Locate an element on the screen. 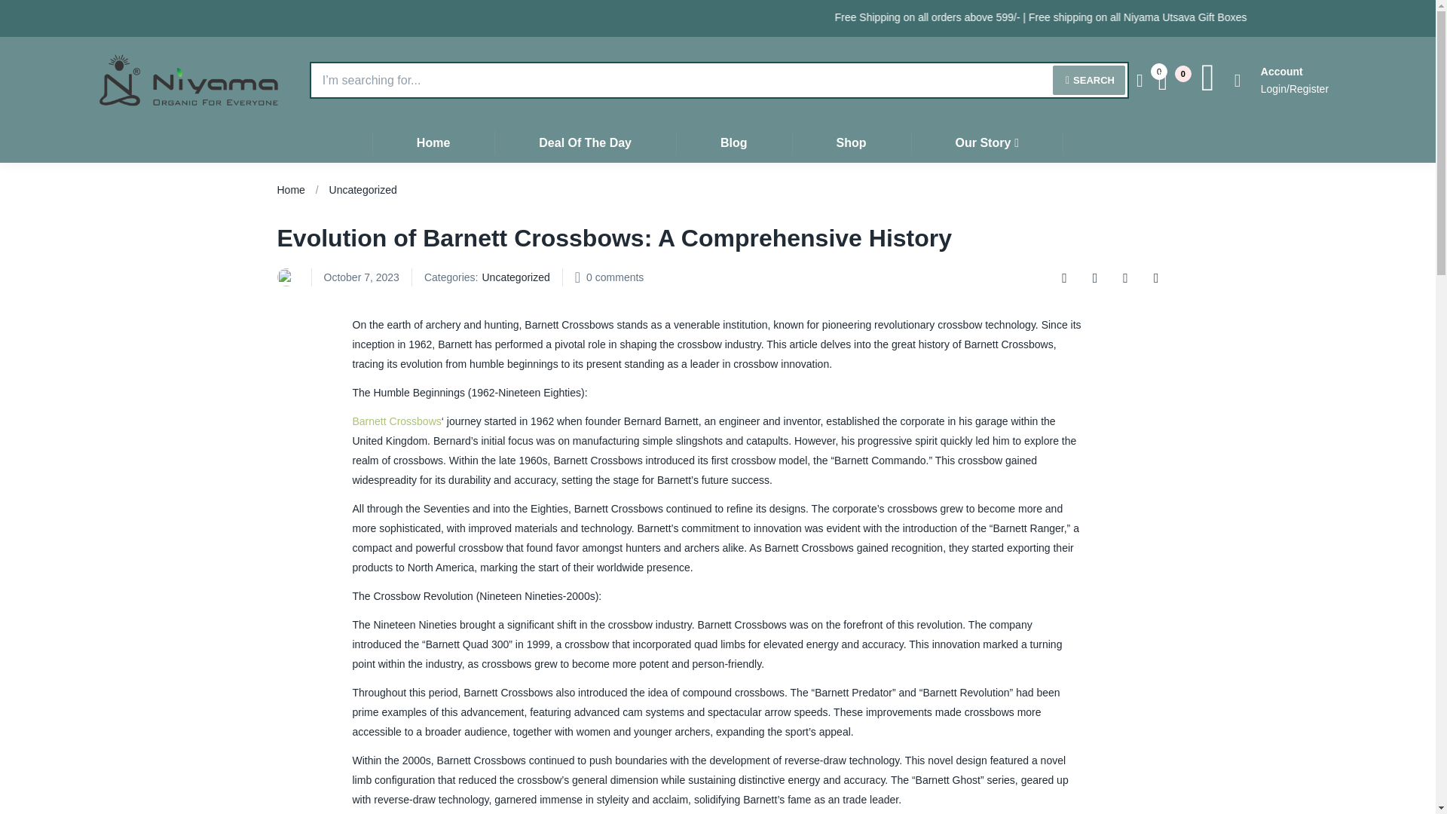 This screenshot has width=1447, height=814. October 7, 2023 is located at coordinates (362, 277).